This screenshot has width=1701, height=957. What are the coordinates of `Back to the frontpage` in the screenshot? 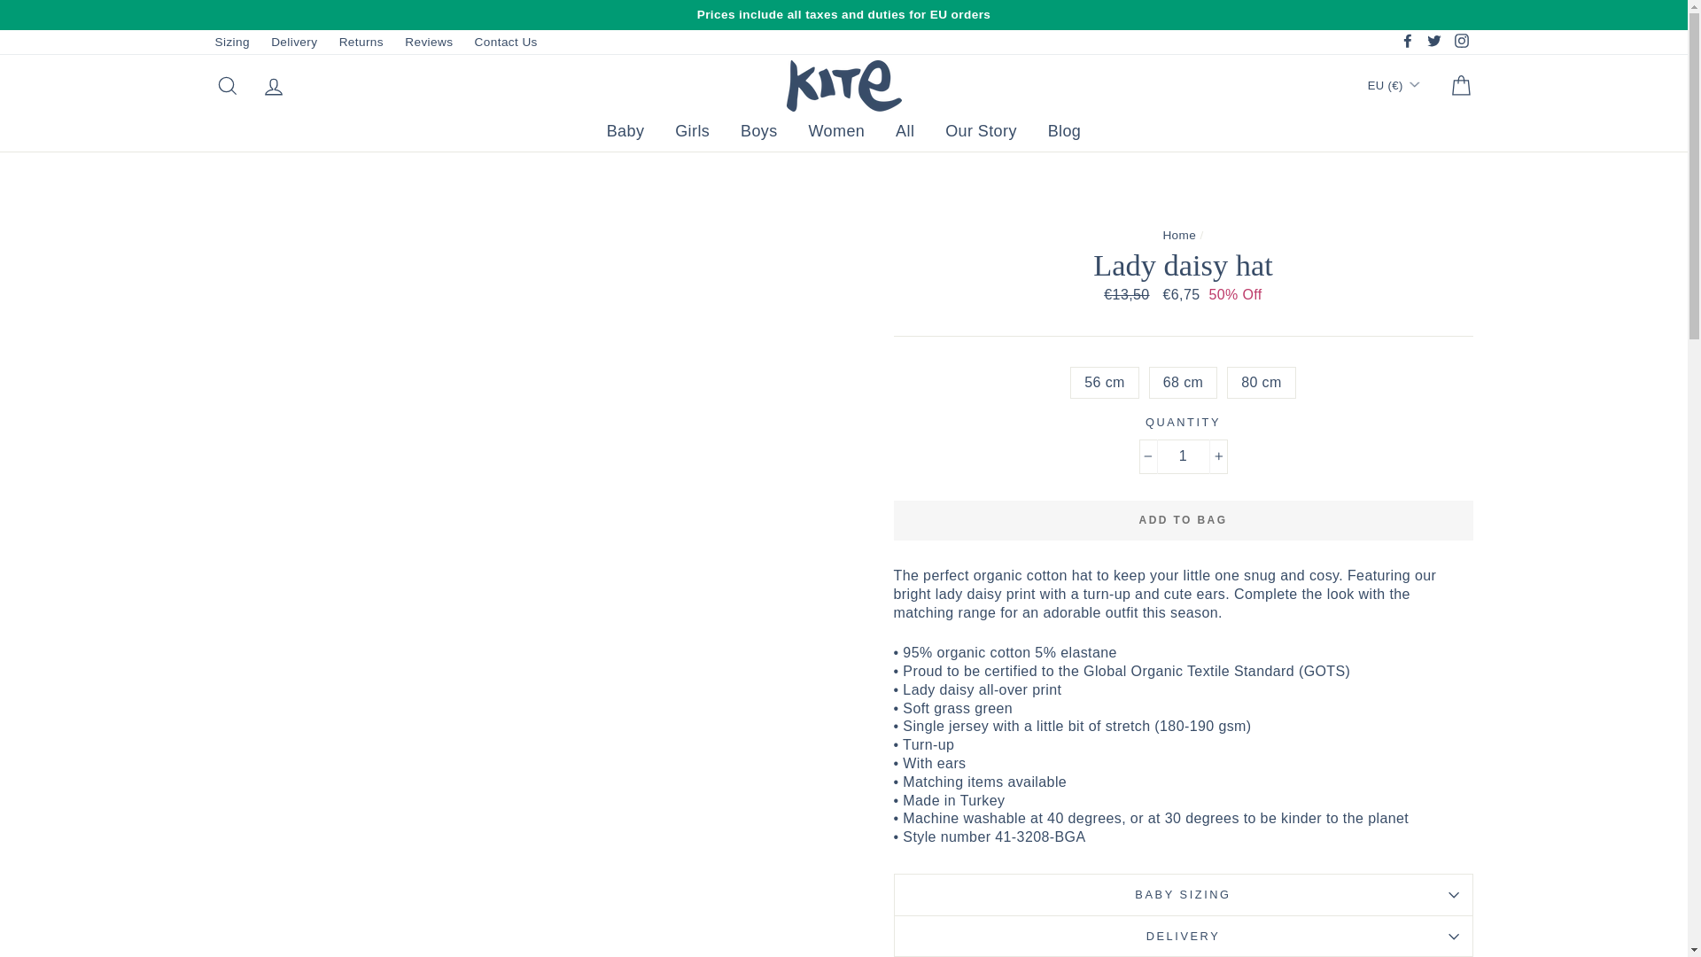 It's located at (1178, 236).